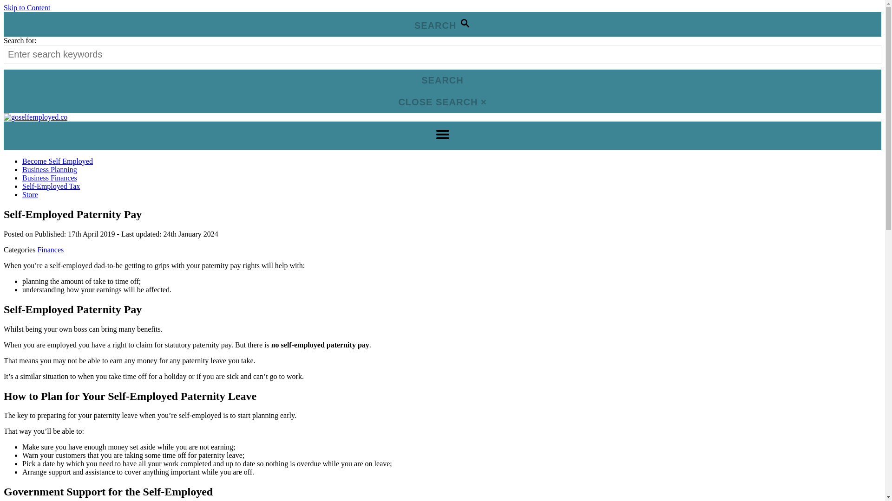 The image size is (892, 501). Describe the element at coordinates (30, 194) in the screenshot. I see `Store` at that location.